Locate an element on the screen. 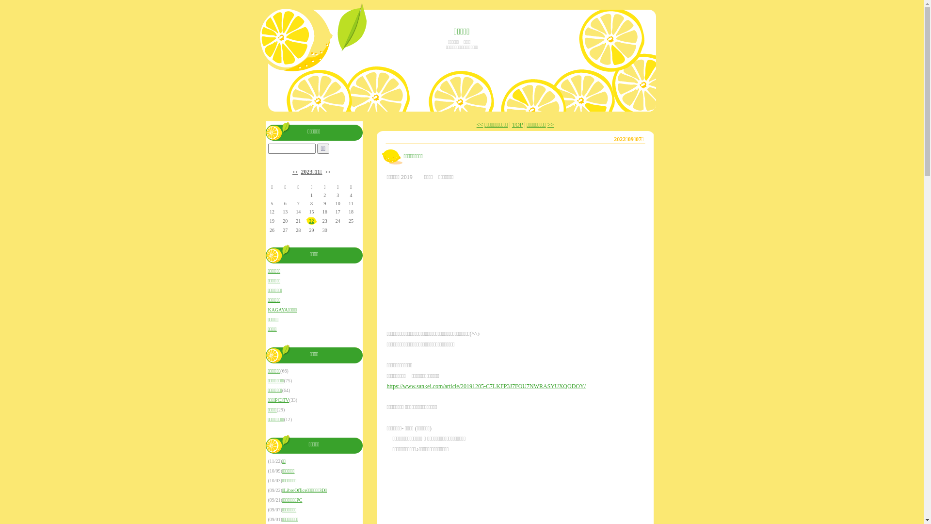  << is located at coordinates (480, 125).